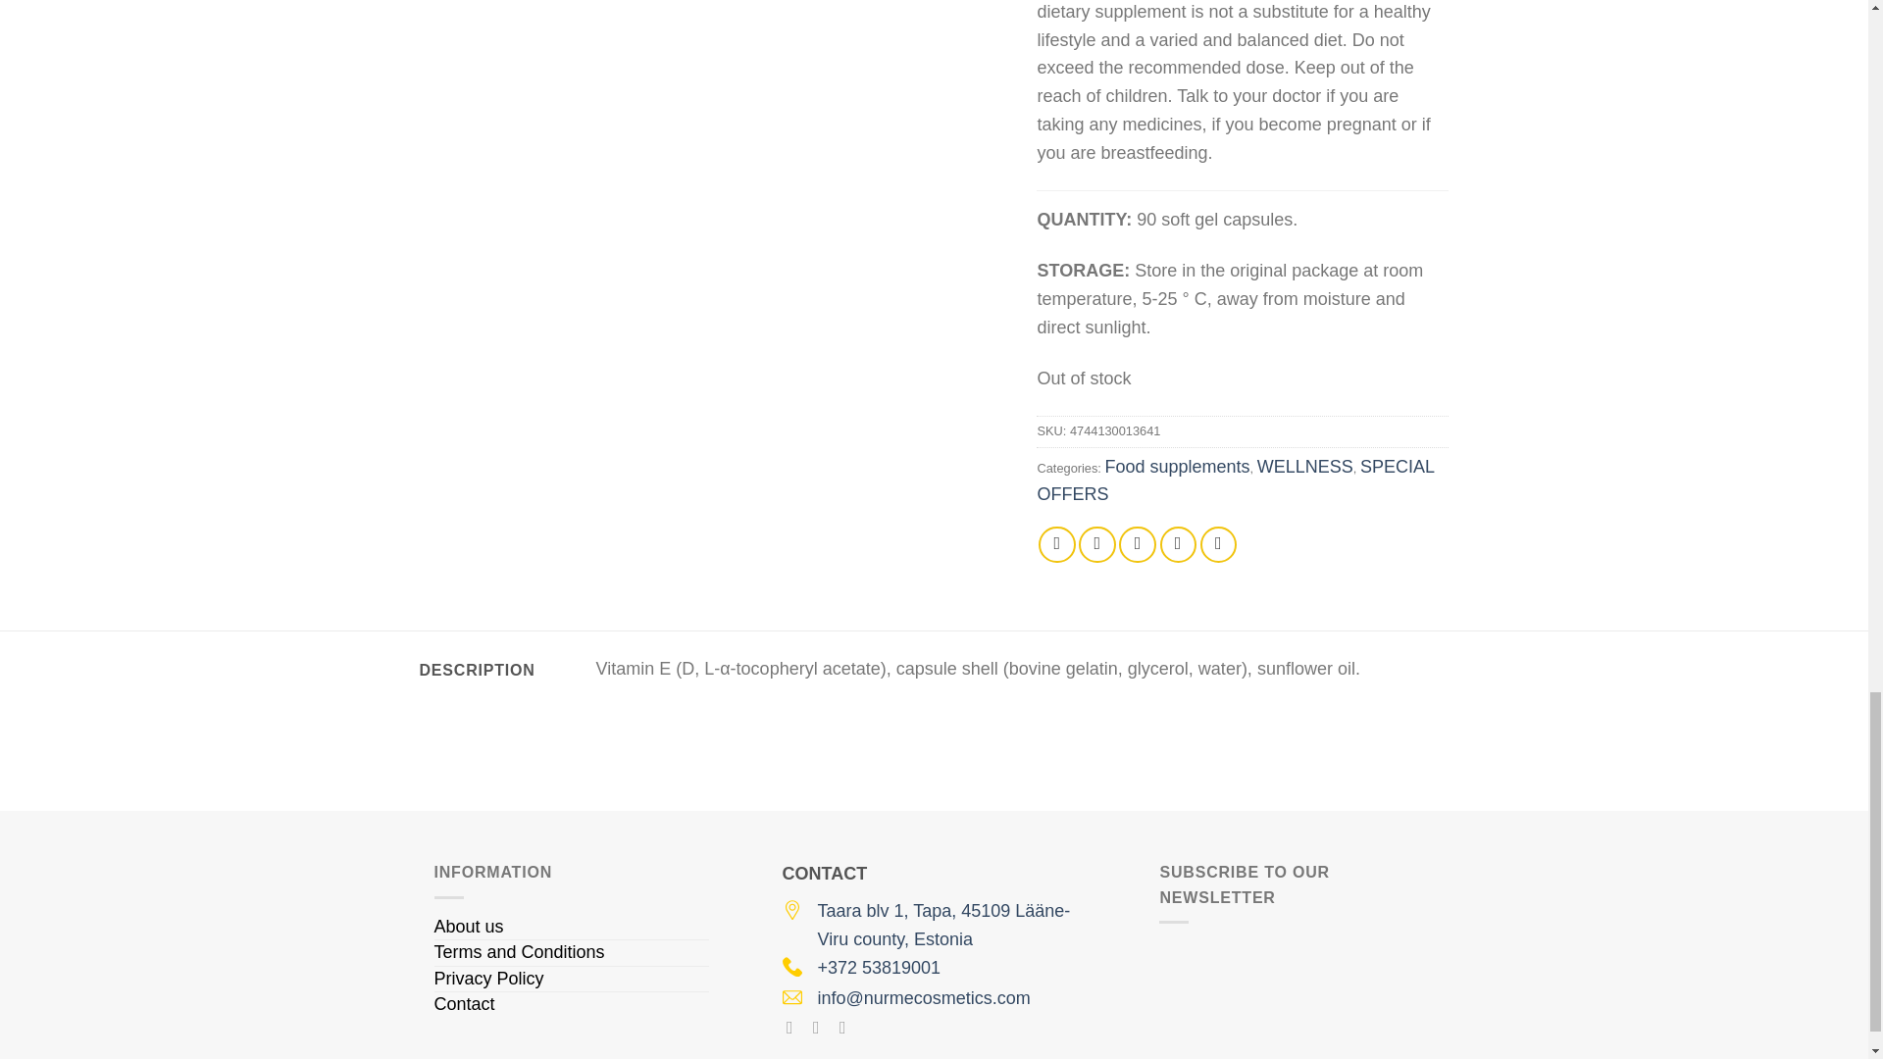  Describe the element at coordinates (1057, 544) in the screenshot. I see `Share on Facebook` at that location.